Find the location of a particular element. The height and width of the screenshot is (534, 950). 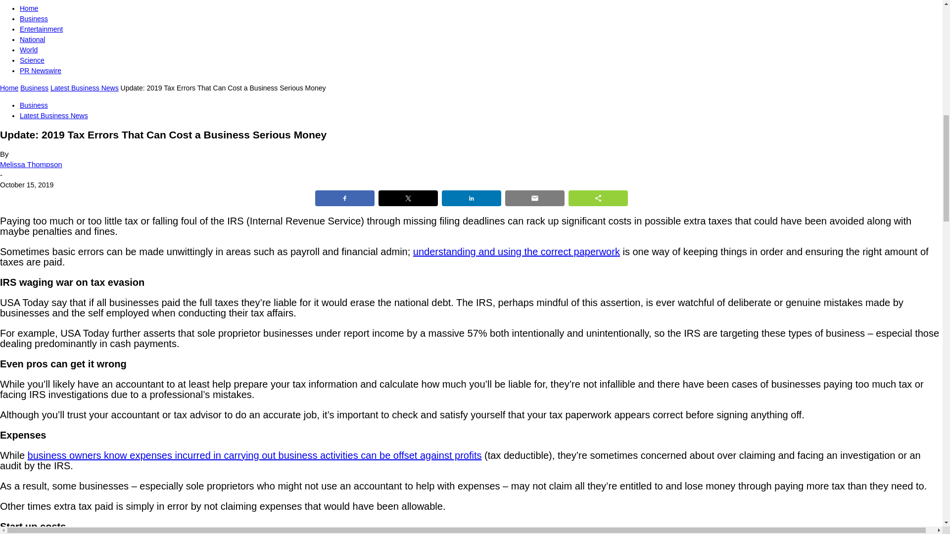

Home is located at coordinates (29, 8).